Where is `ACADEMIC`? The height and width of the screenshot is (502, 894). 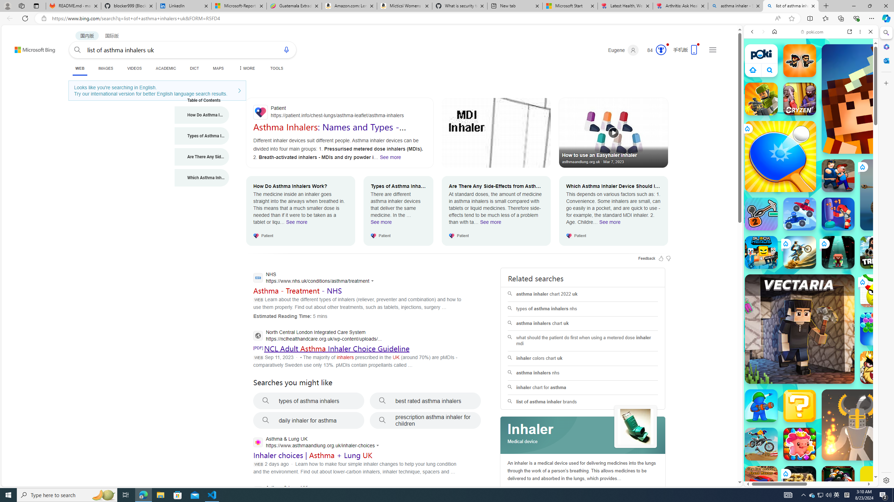 ACADEMIC is located at coordinates (166, 68).